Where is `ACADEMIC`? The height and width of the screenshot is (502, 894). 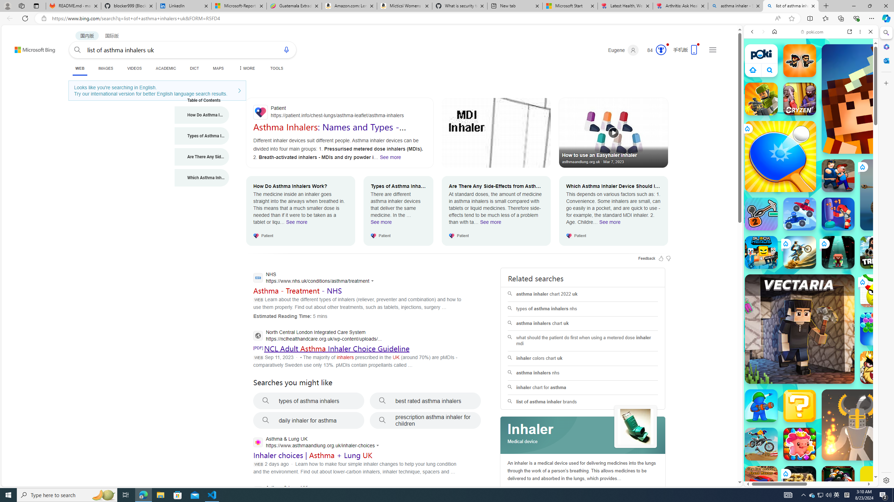 ACADEMIC is located at coordinates (166, 68).